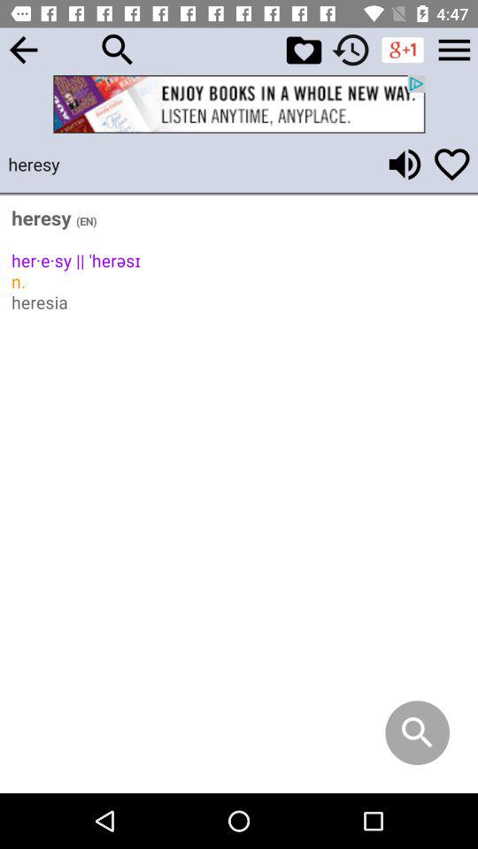 This screenshot has height=849, width=478. Describe the element at coordinates (23, 50) in the screenshot. I see `back button` at that location.